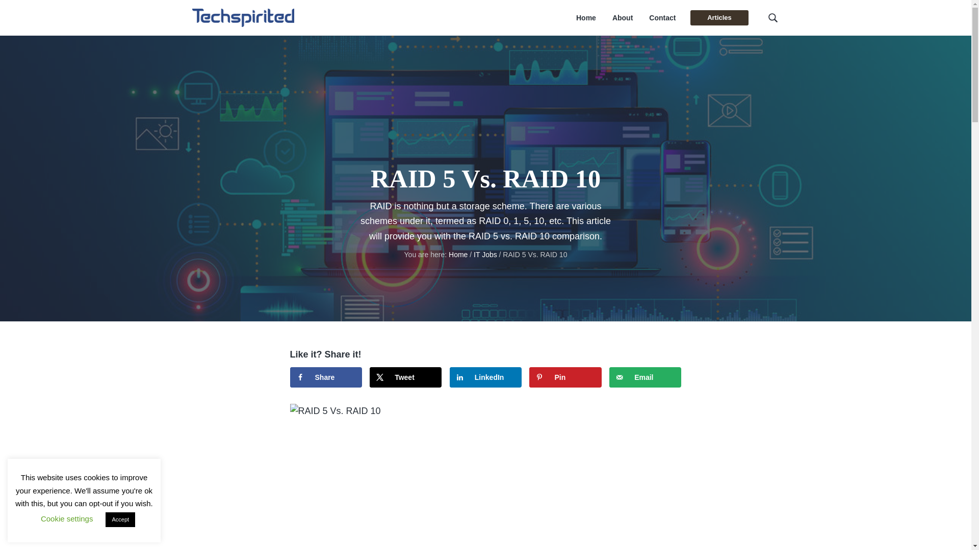 The width and height of the screenshot is (979, 550). Describe the element at coordinates (405, 377) in the screenshot. I see `Tweet` at that location.